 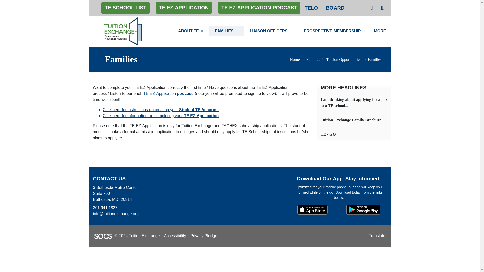 What do you see at coordinates (382, 8) in the screenshot?
I see `Search` at bounding box center [382, 8].